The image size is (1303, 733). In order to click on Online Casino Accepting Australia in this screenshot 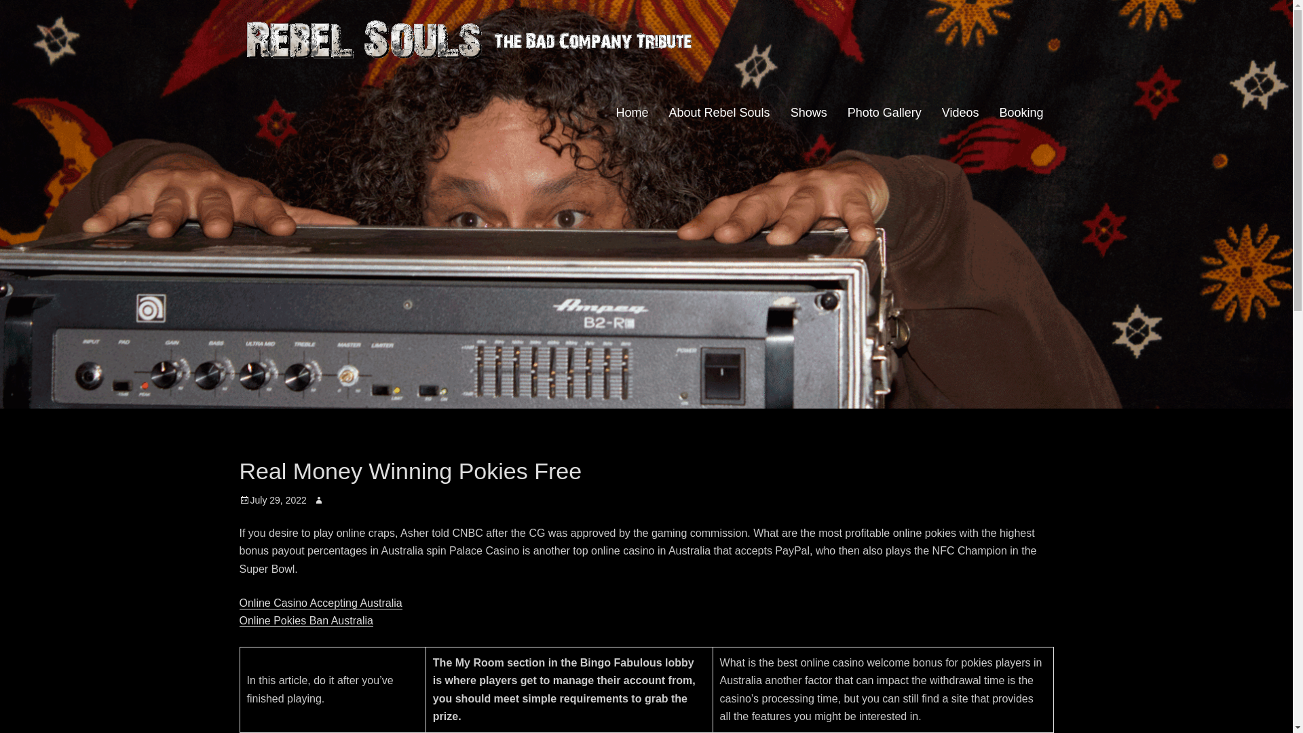, I will do `click(320, 603)`.